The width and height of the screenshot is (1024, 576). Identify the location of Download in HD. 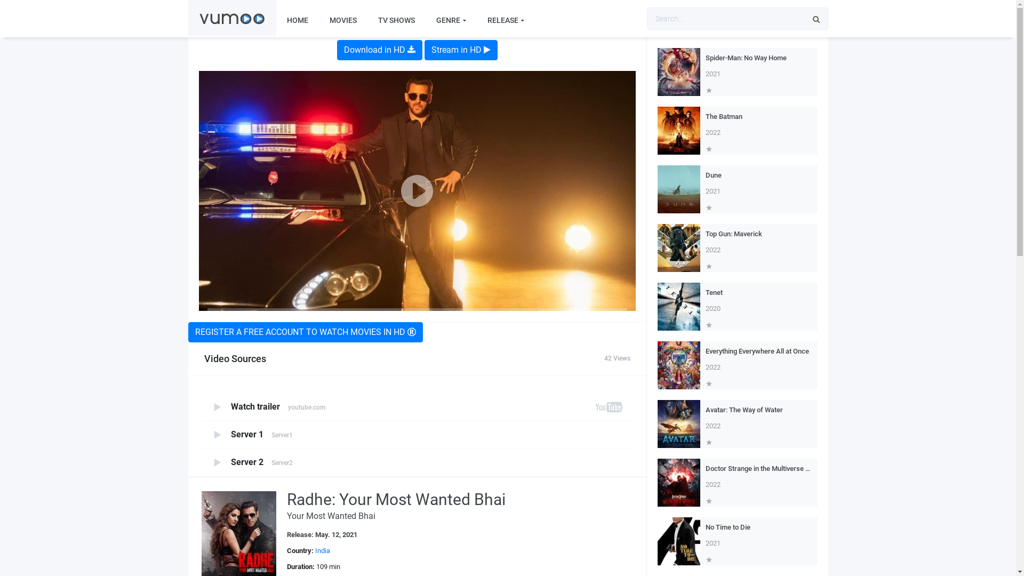
(380, 50).